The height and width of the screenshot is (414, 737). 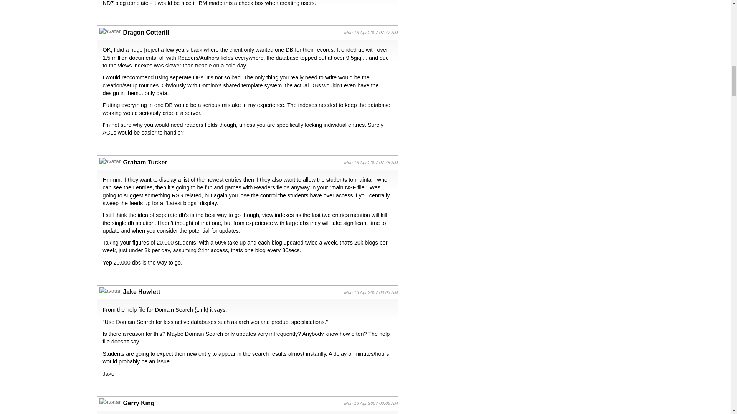 I want to click on Link, so click(x=201, y=310).